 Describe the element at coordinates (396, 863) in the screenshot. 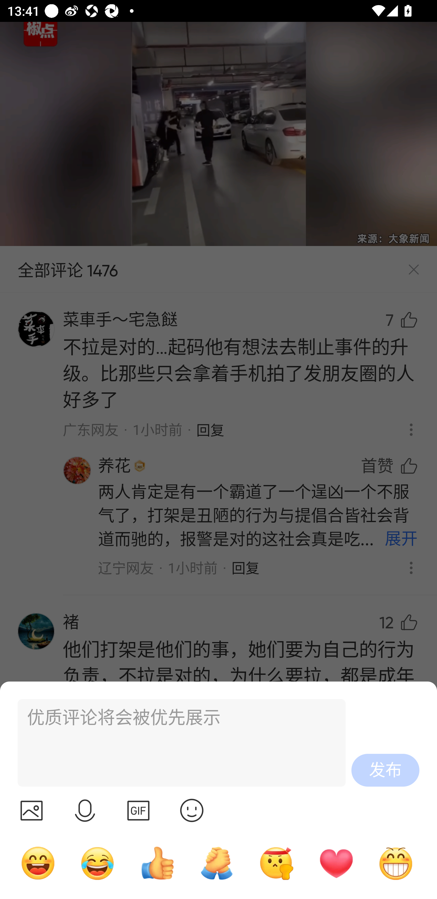

I see `呲牙` at that location.